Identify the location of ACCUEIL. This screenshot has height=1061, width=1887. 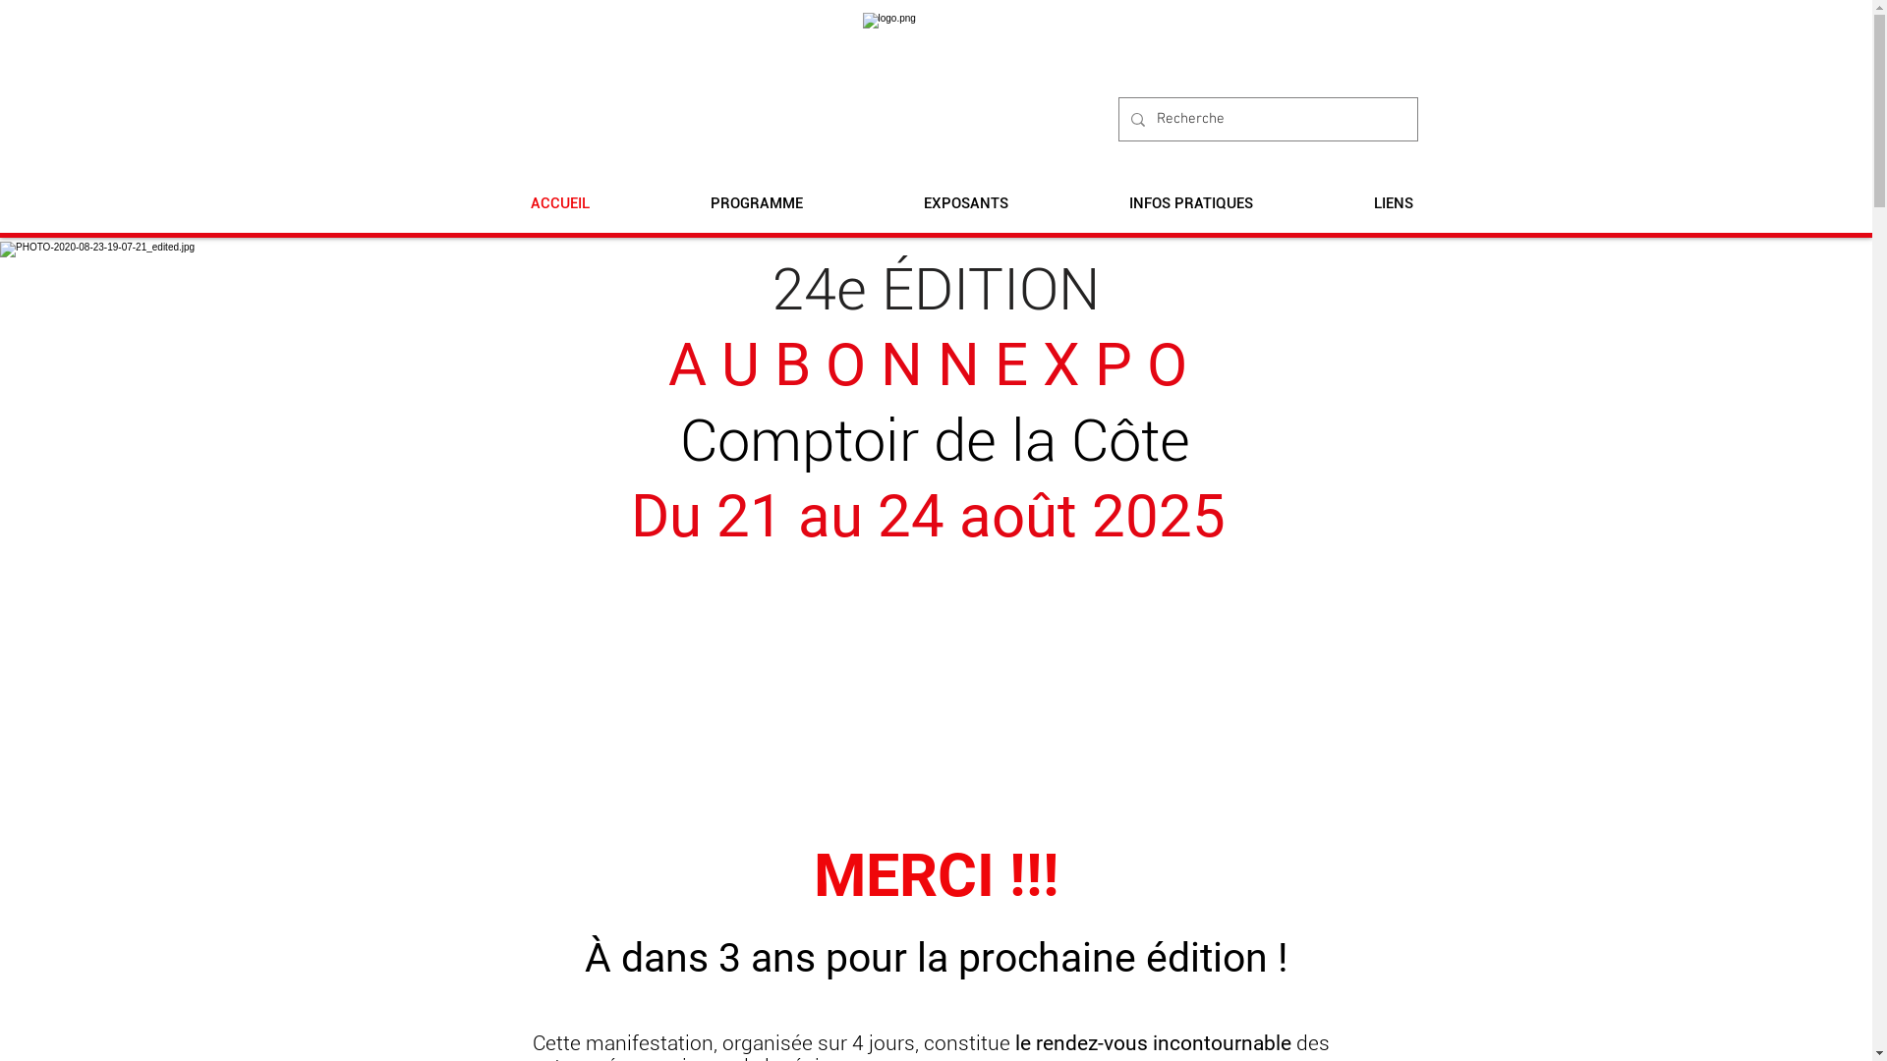
(560, 204).